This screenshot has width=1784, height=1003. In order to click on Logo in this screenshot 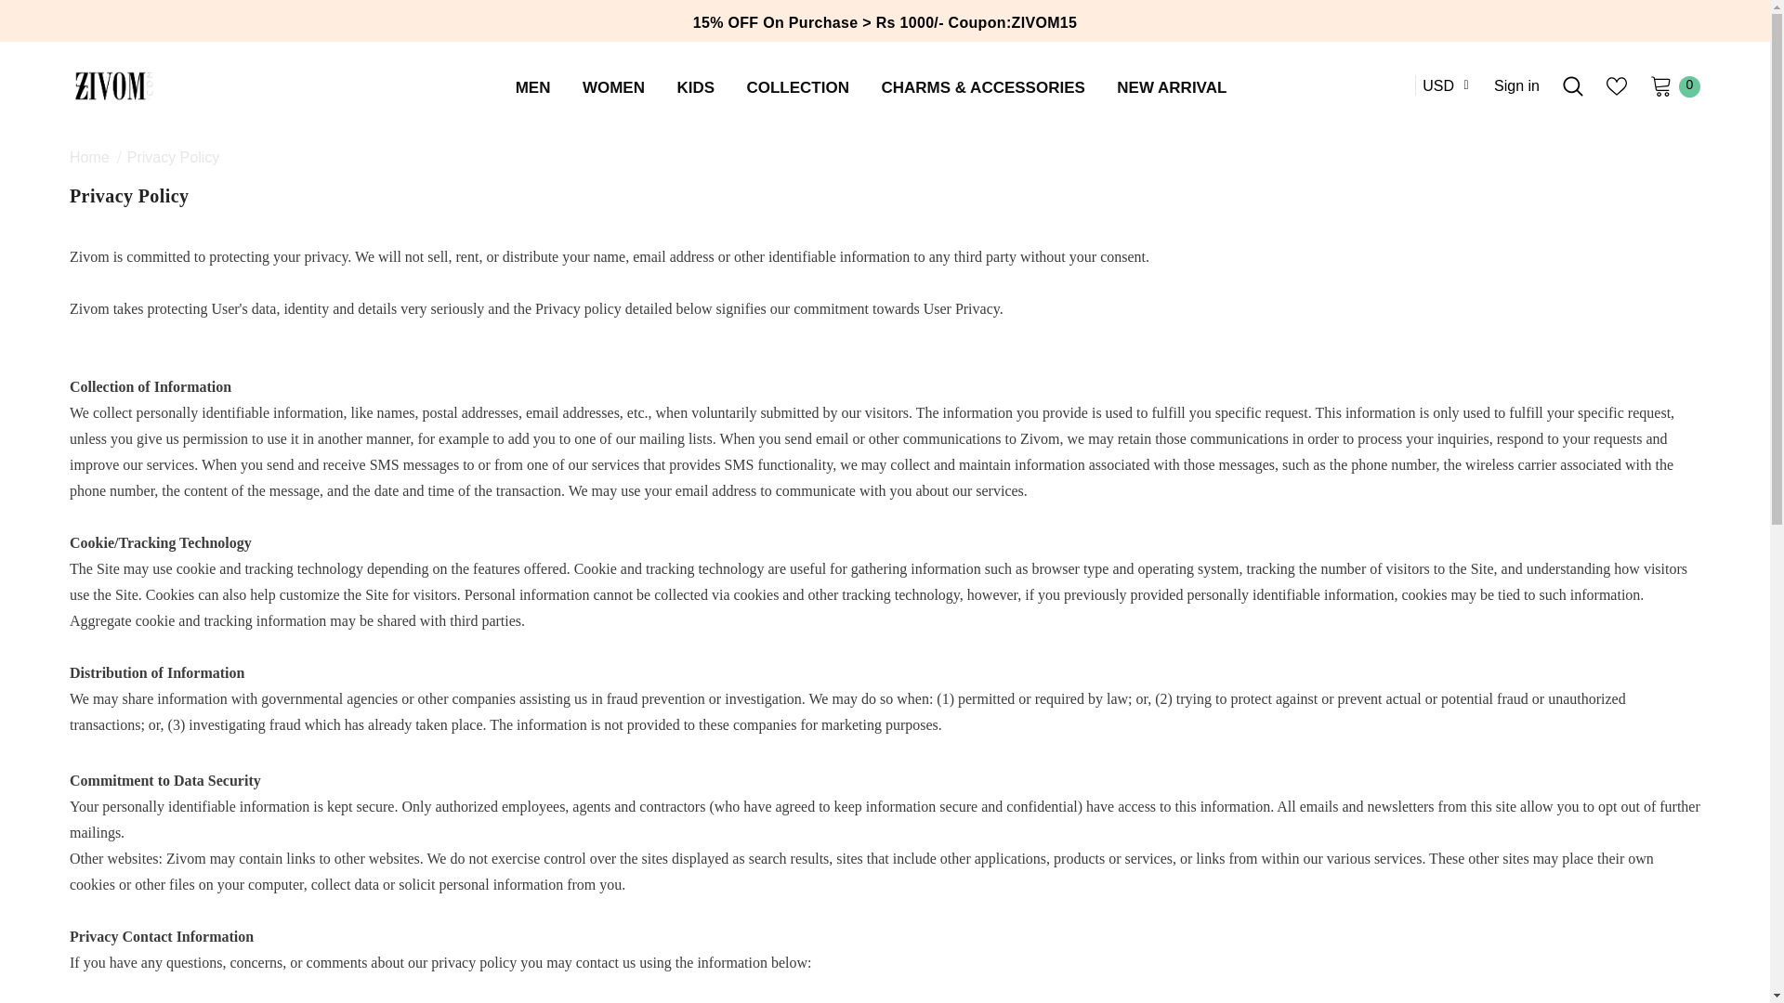, I will do `click(225, 85)`.